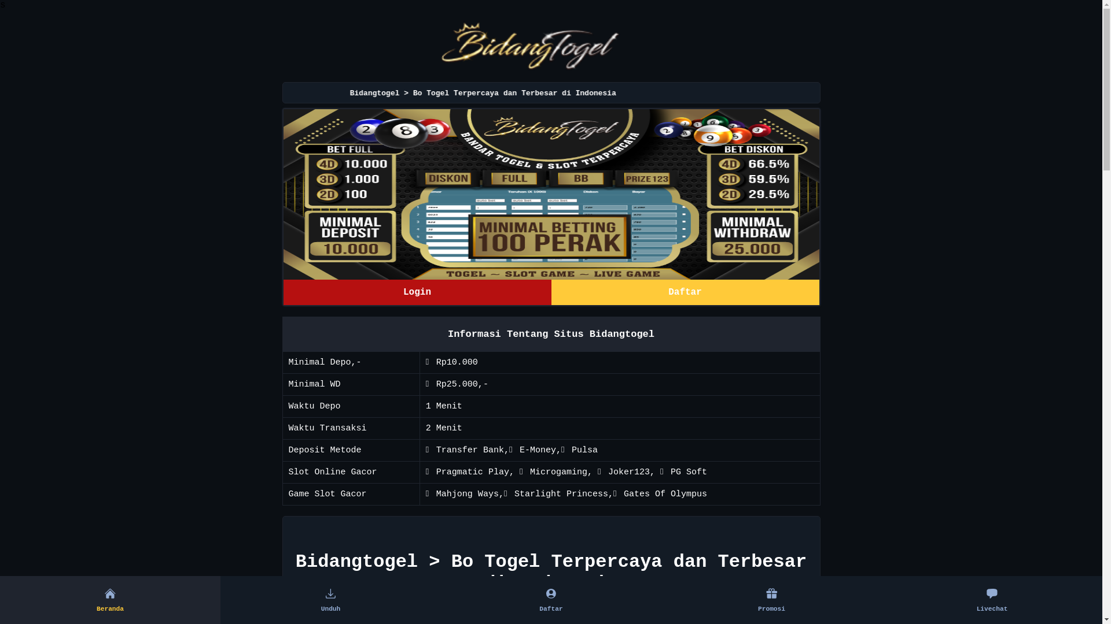  I want to click on Login, so click(417, 292).